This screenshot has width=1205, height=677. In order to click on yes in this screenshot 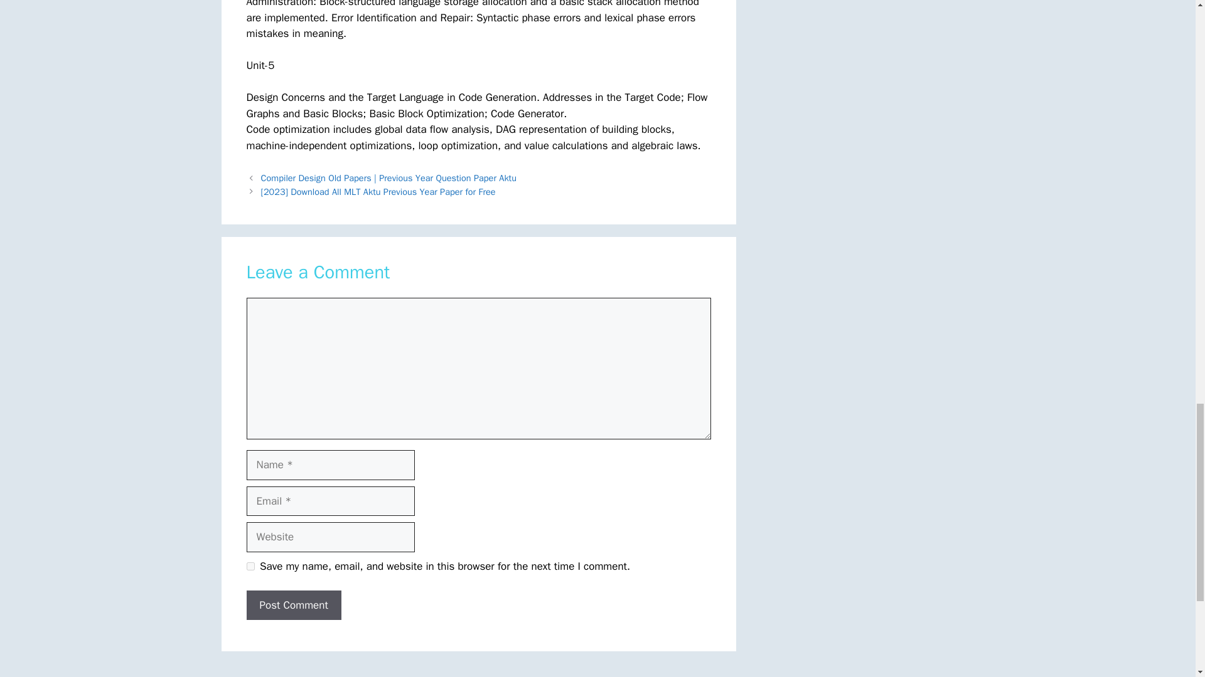, I will do `click(250, 567)`.